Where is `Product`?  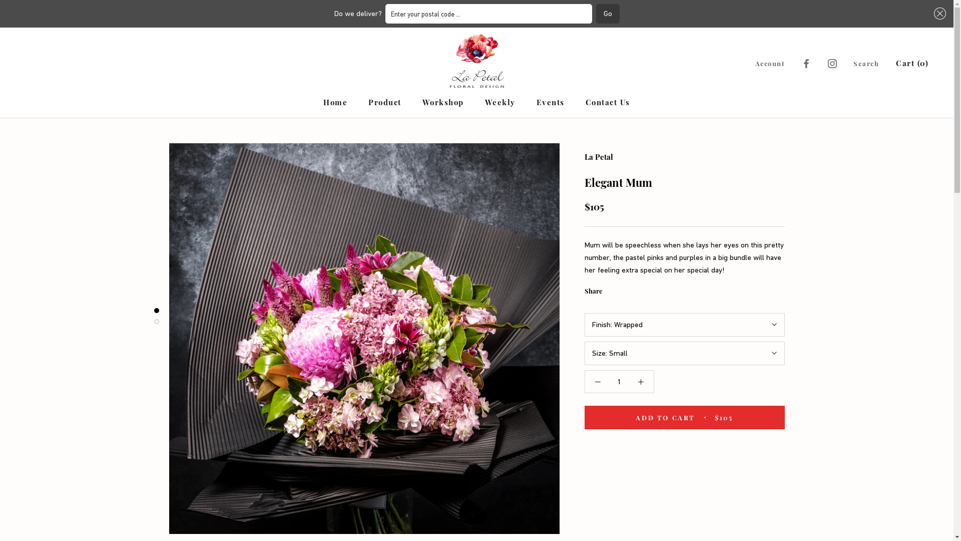 Product is located at coordinates (385, 102).